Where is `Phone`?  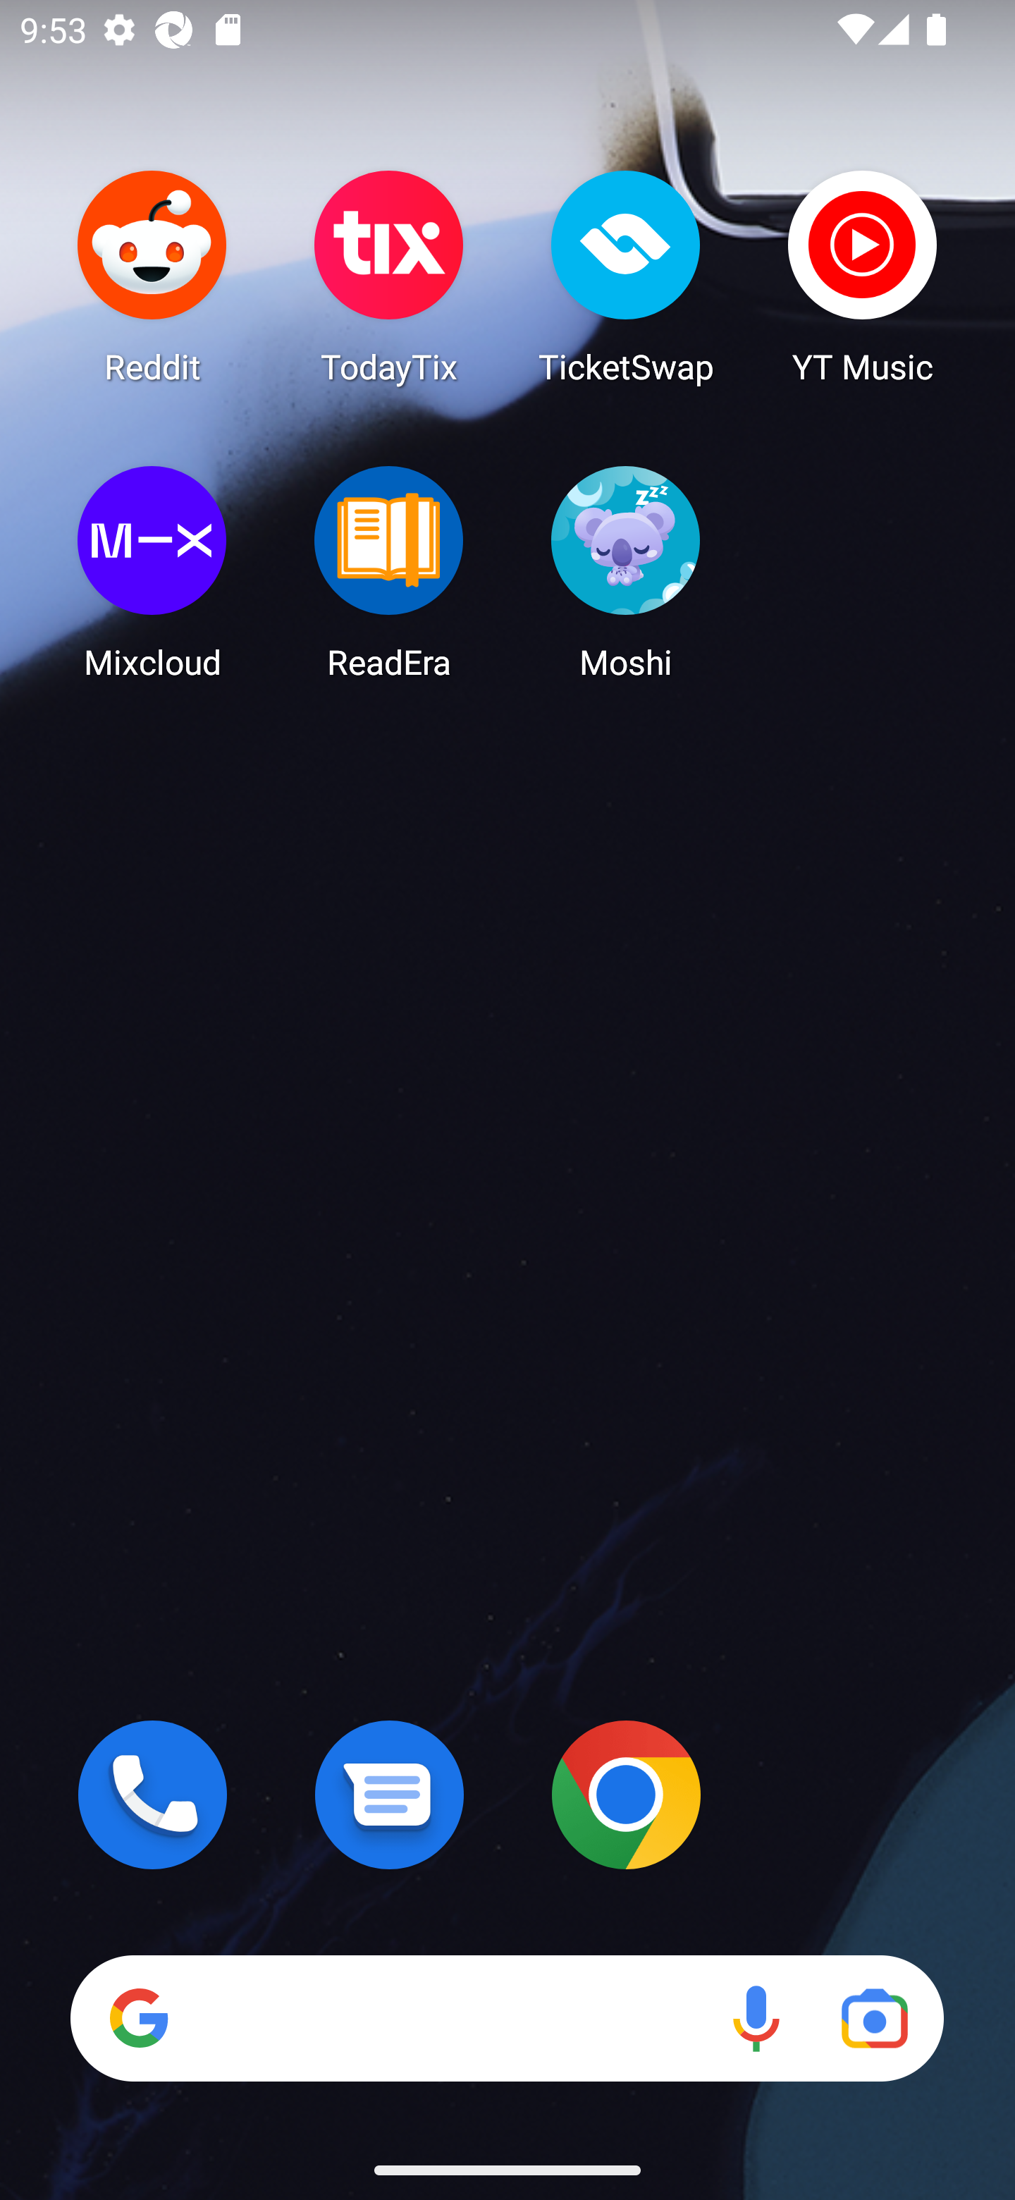
Phone is located at coordinates (152, 1795).